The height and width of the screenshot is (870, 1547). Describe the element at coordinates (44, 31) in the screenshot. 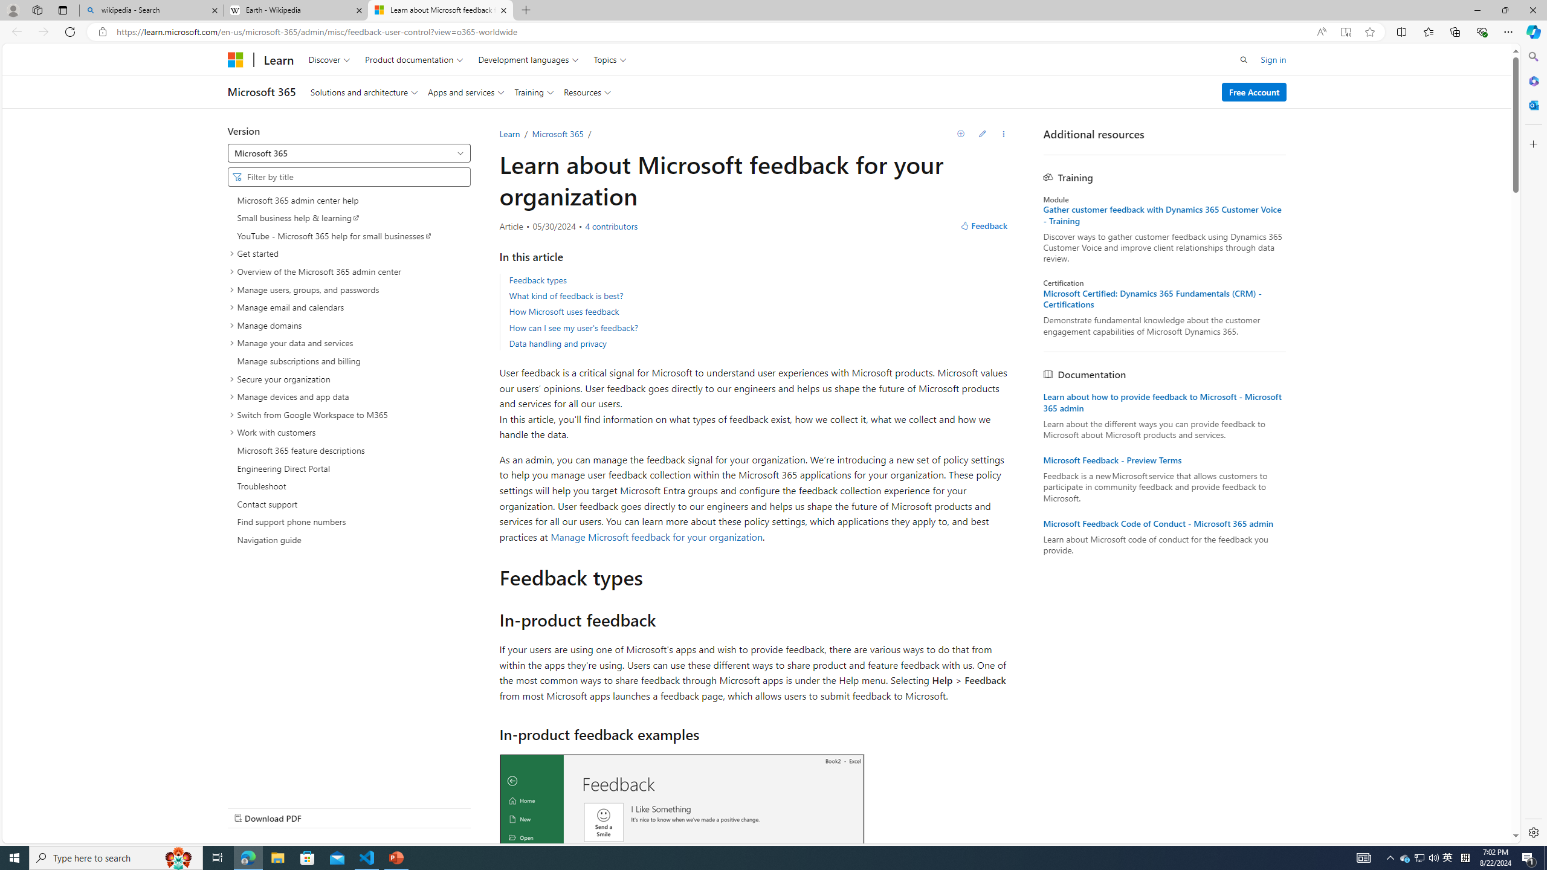

I see `Forward` at that location.